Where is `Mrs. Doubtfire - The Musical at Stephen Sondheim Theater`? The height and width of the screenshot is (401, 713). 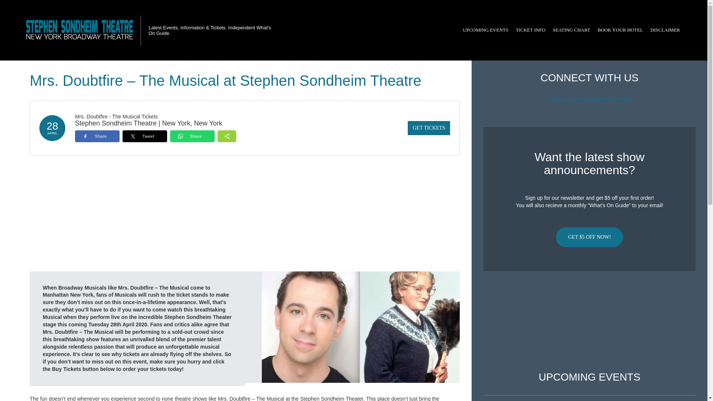 Mrs. Doubtfire - The Musical at Stephen Sondheim Theater is located at coordinates (361, 327).